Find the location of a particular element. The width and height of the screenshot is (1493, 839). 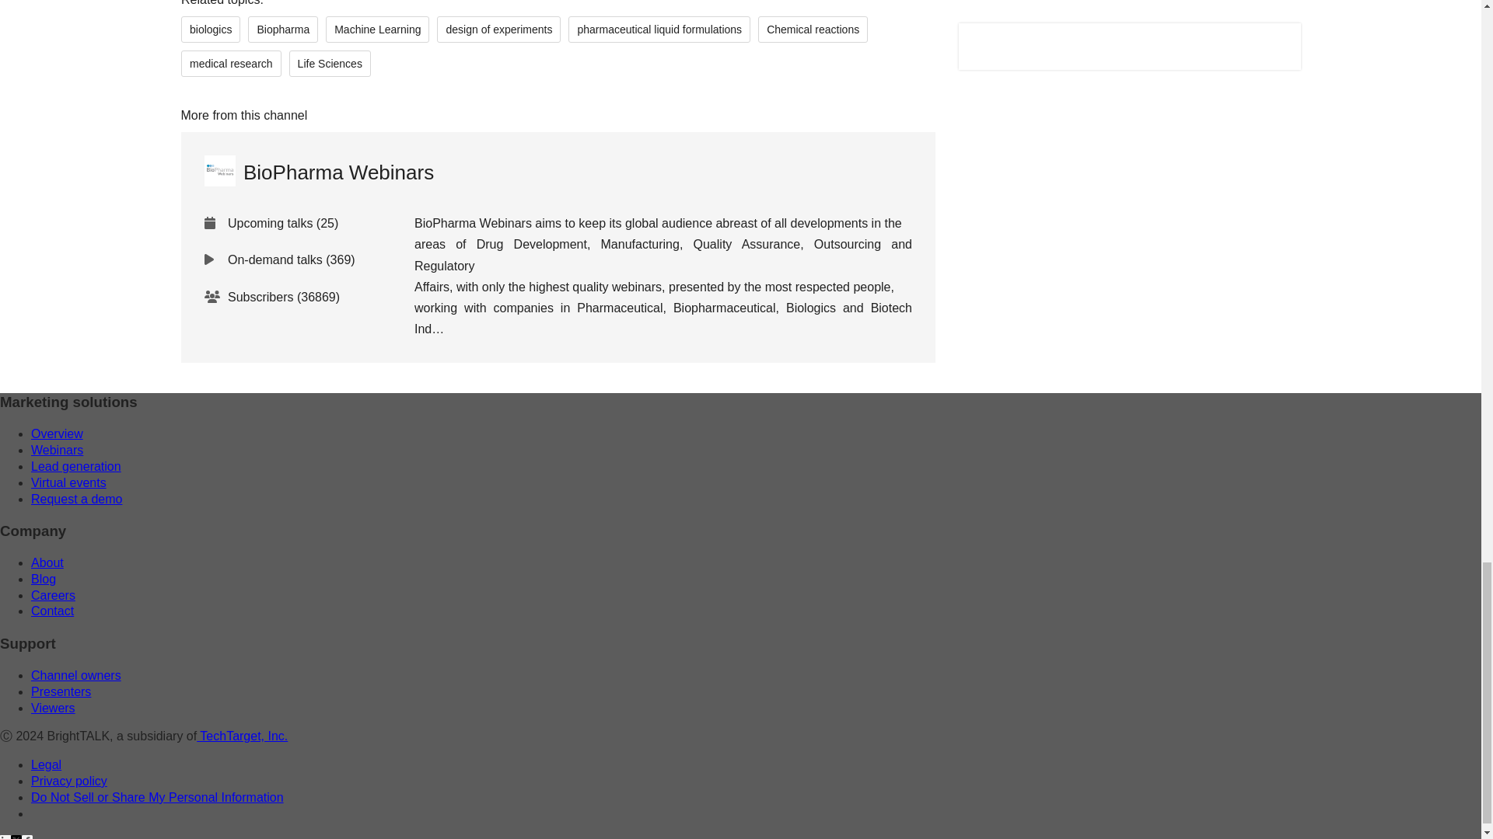

Chemical reactions is located at coordinates (813, 30).